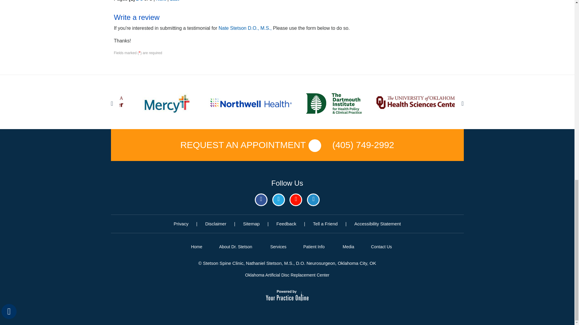 The height and width of the screenshot is (325, 579). I want to click on Next Page, so click(161, 1).